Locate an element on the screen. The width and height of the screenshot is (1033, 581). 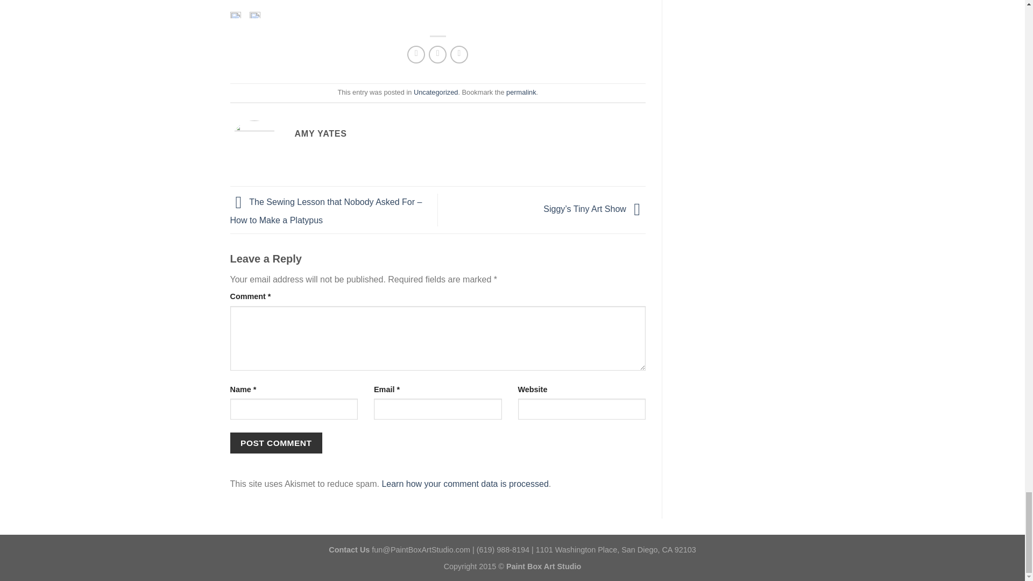
permalink is located at coordinates (521, 93).